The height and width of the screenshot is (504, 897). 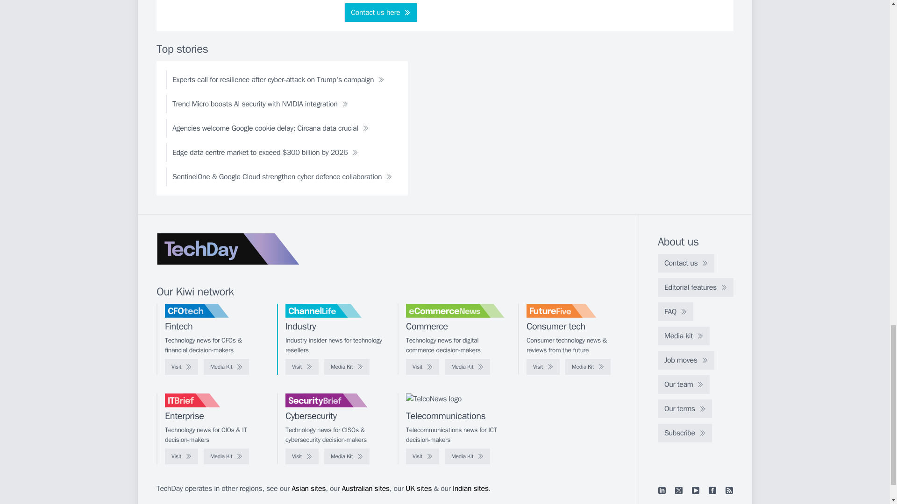 I want to click on Media Kit, so click(x=226, y=456).